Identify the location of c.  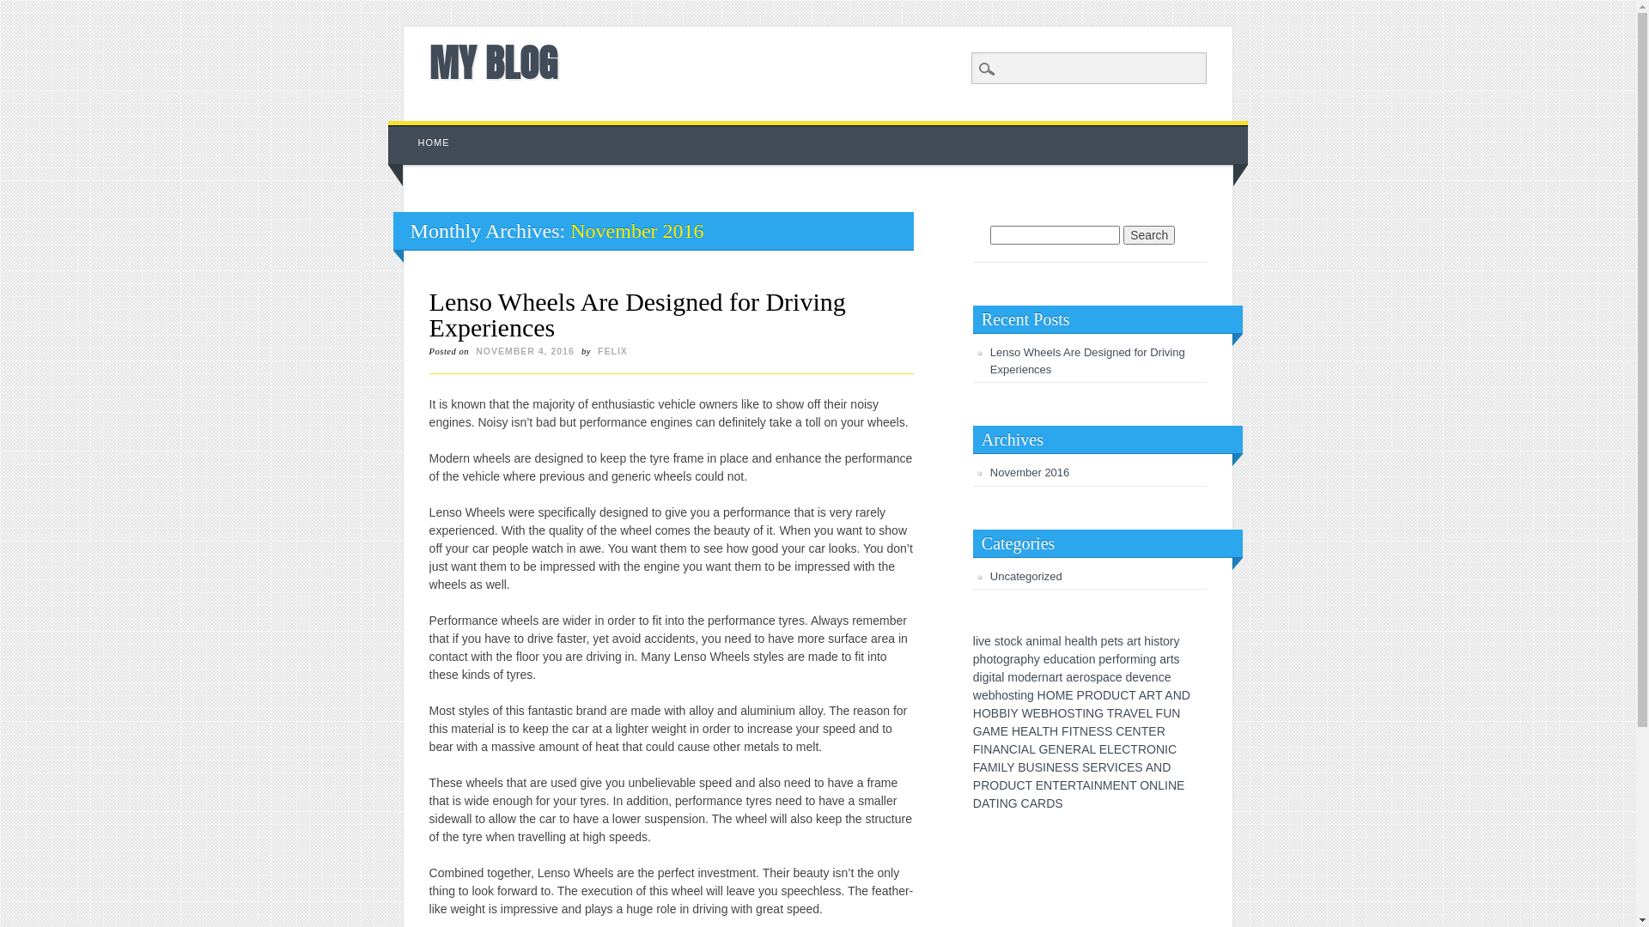
(1067, 659).